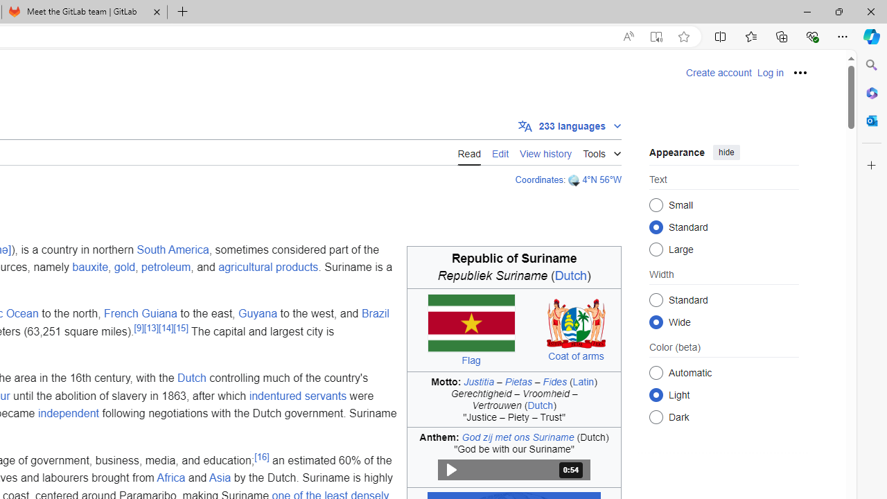 This screenshot has width=887, height=499. Describe the element at coordinates (471, 323) in the screenshot. I see `Flag of Suriname` at that location.